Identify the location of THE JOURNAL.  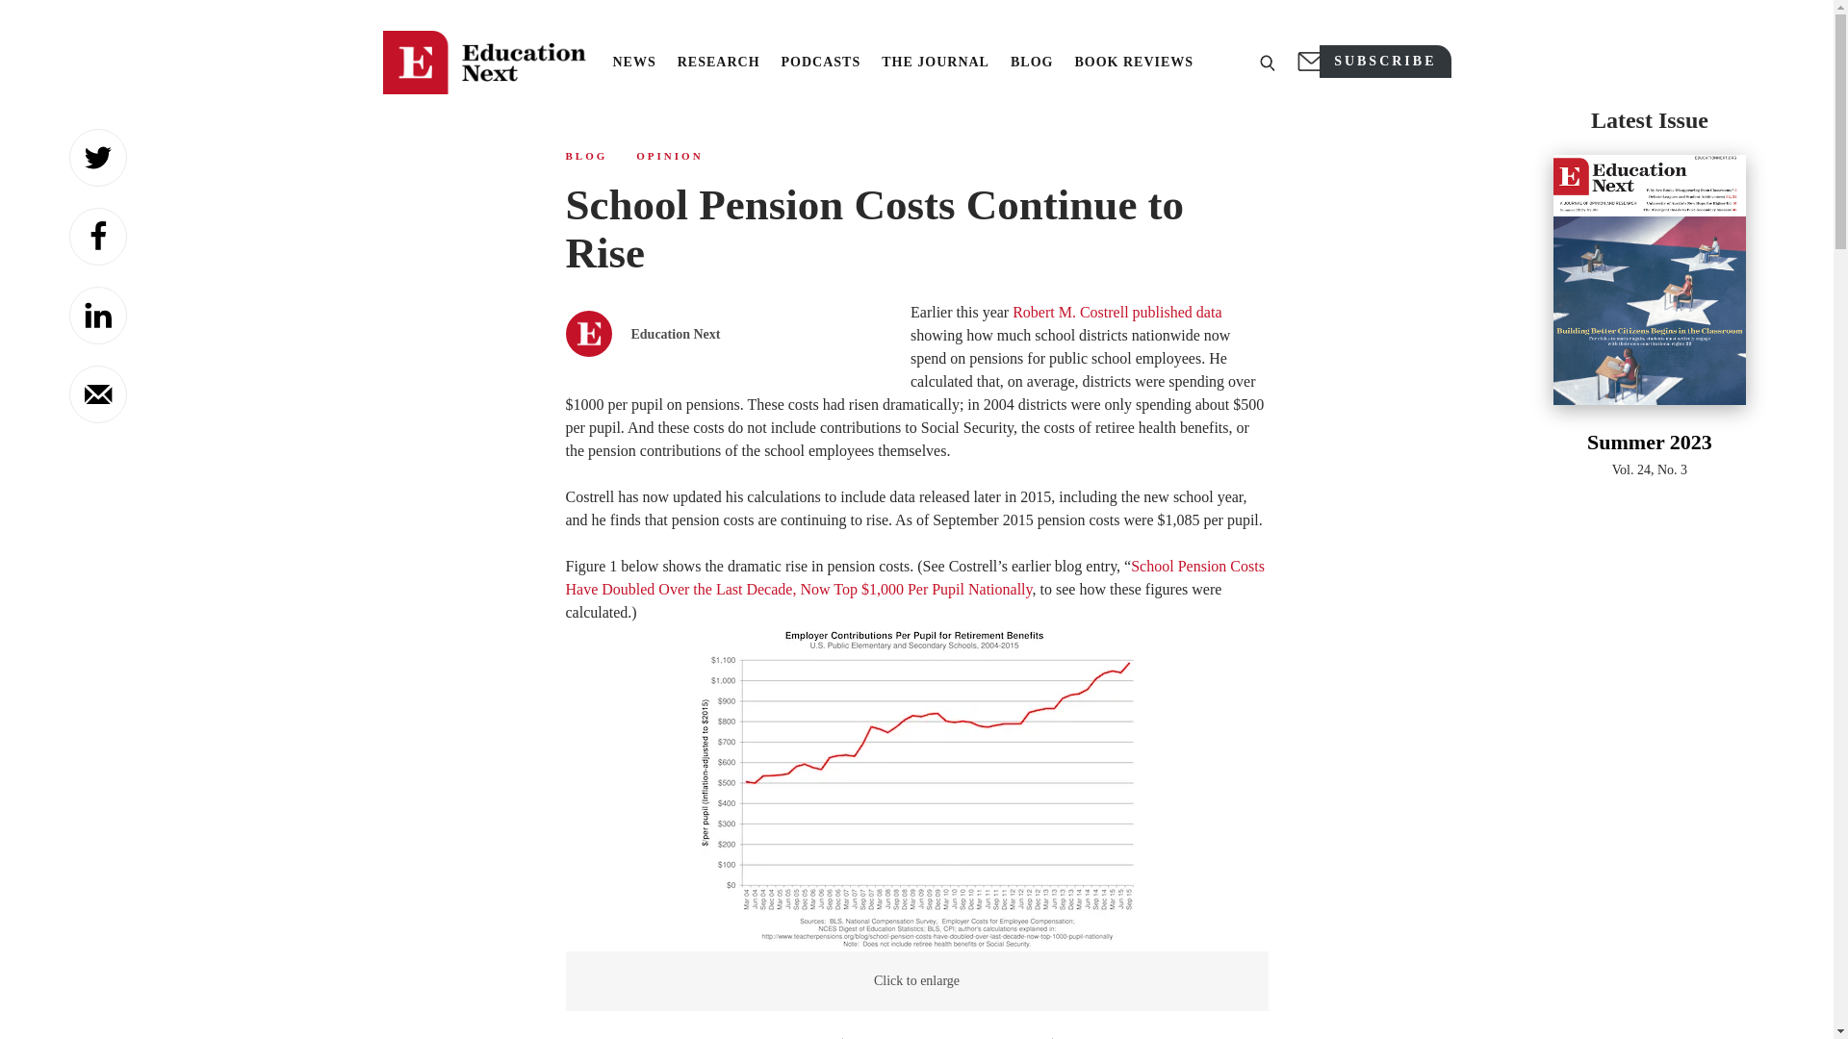
(935, 63).